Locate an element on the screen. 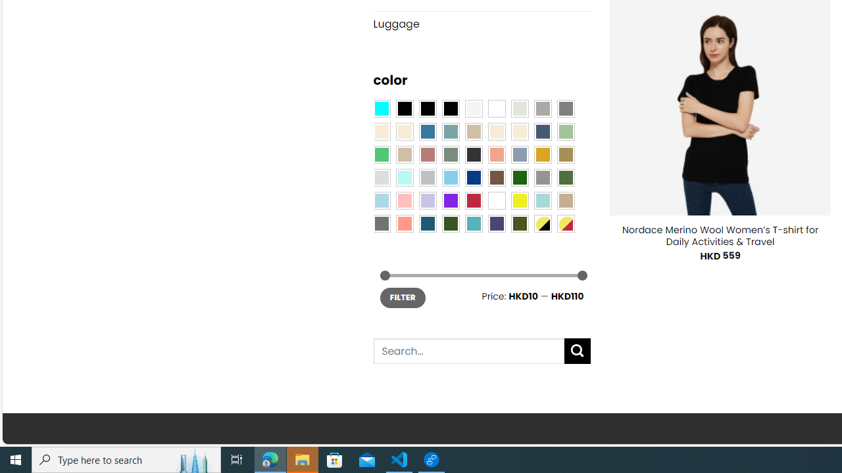  Aqua Blue is located at coordinates (382, 108).